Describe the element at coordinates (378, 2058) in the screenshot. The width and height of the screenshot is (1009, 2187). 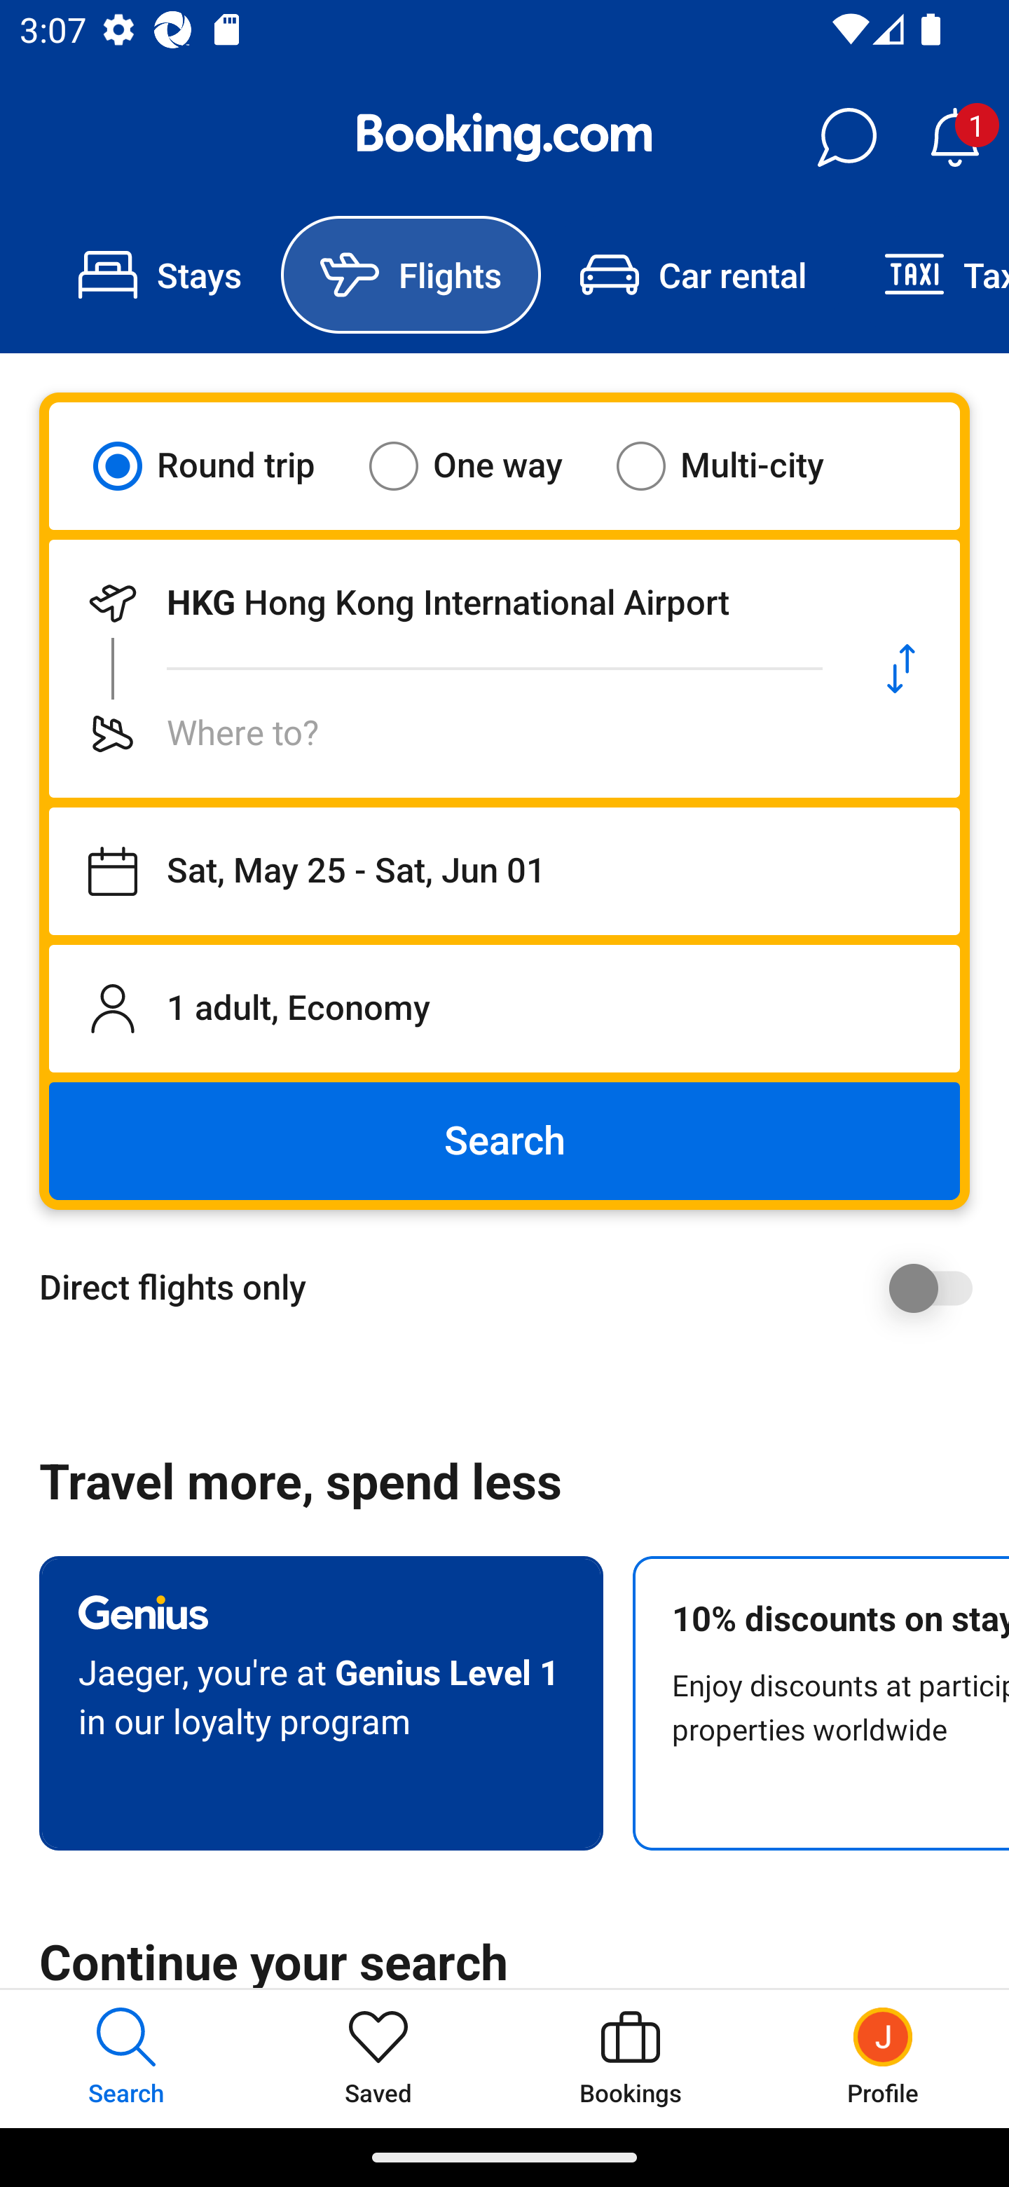
I see `Saved` at that location.